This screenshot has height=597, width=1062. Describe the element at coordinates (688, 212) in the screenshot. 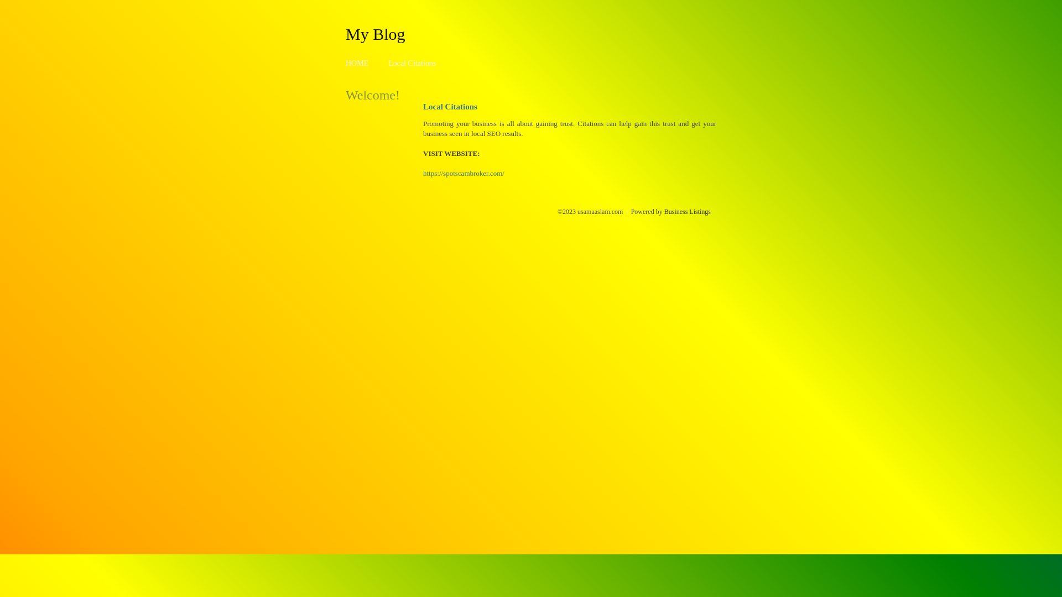

I see `Business Listings` at that location.